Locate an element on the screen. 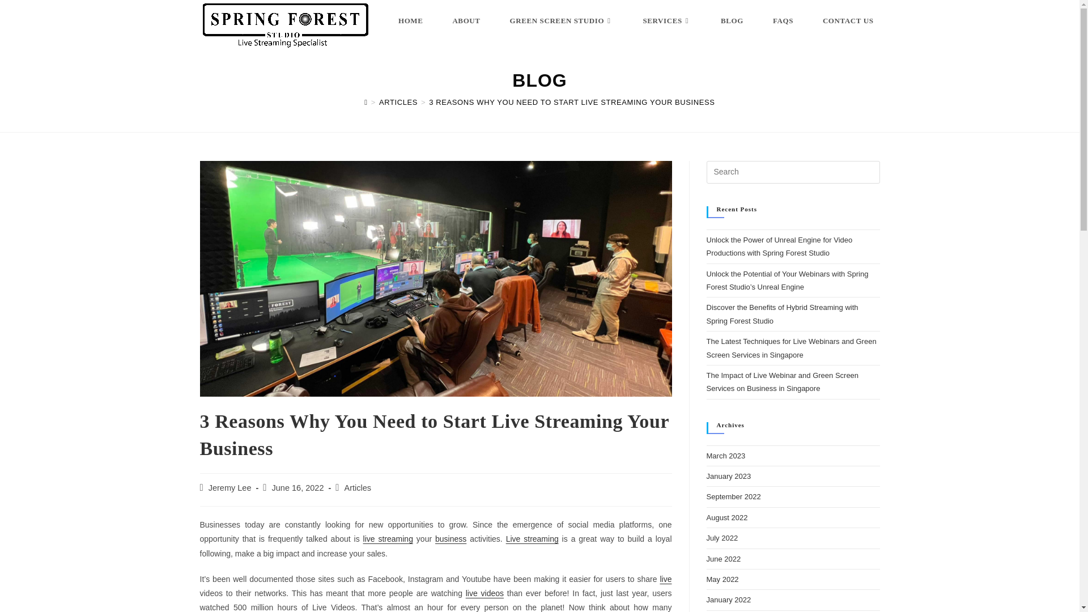  live videos is located at coordinates (484, 593).